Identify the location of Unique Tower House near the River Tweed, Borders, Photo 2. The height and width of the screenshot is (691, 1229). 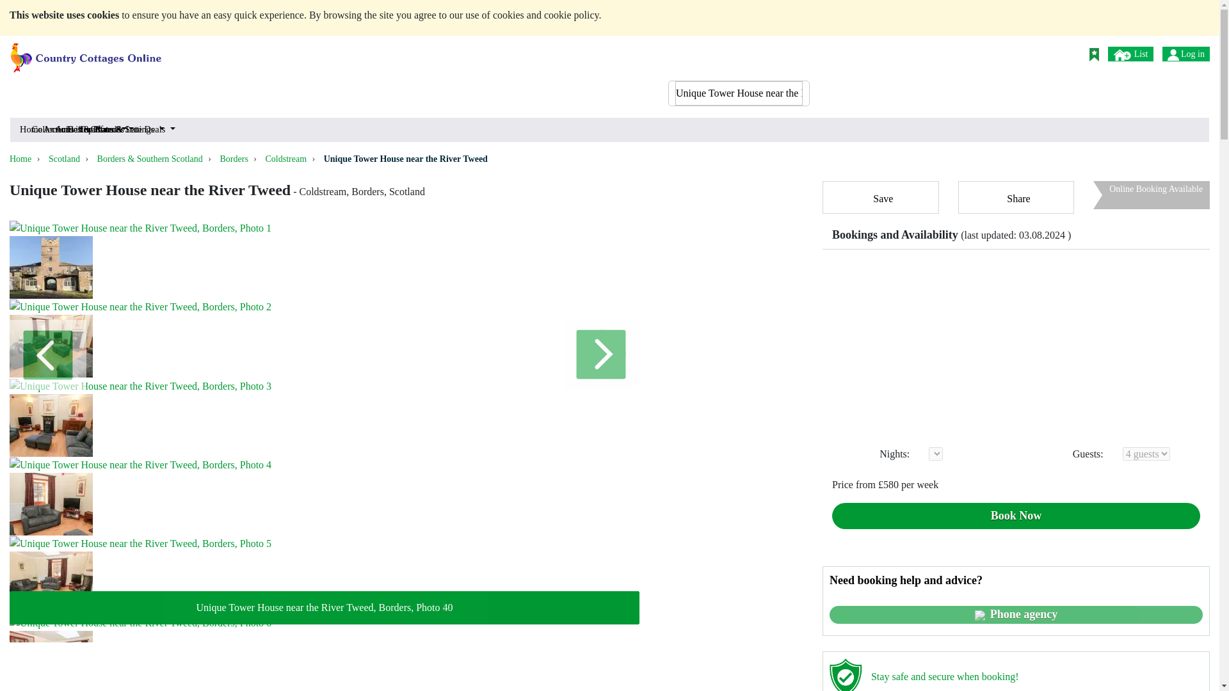
(141, 307).